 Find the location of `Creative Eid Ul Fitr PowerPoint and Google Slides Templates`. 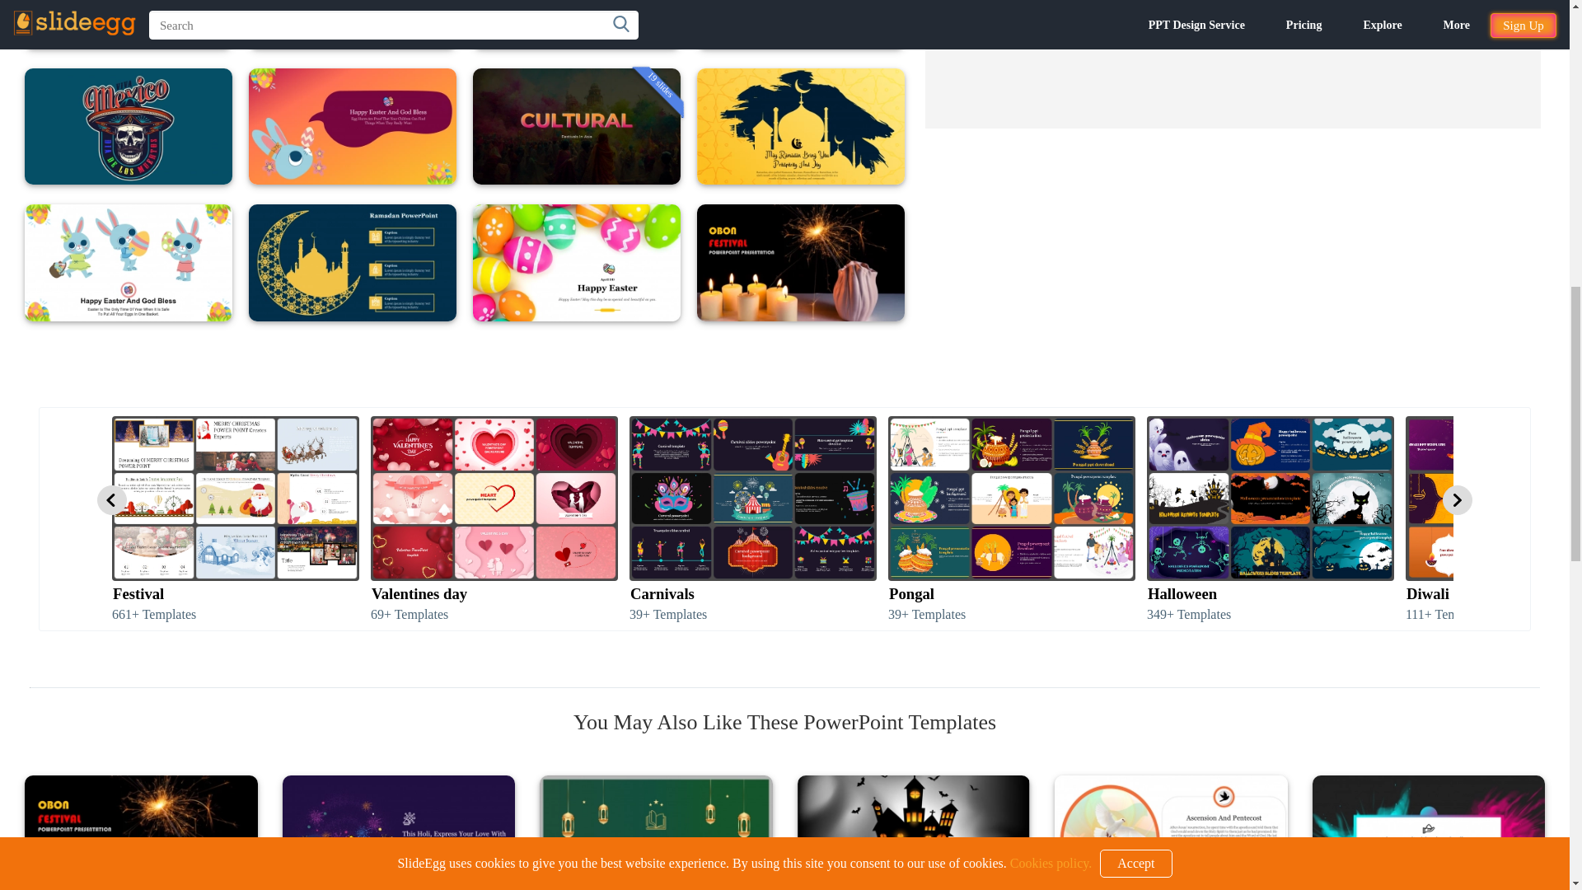

Creative Eid Ul Fitr PowerPoint and Google Slides Templates is located at coordinates (656, 832).